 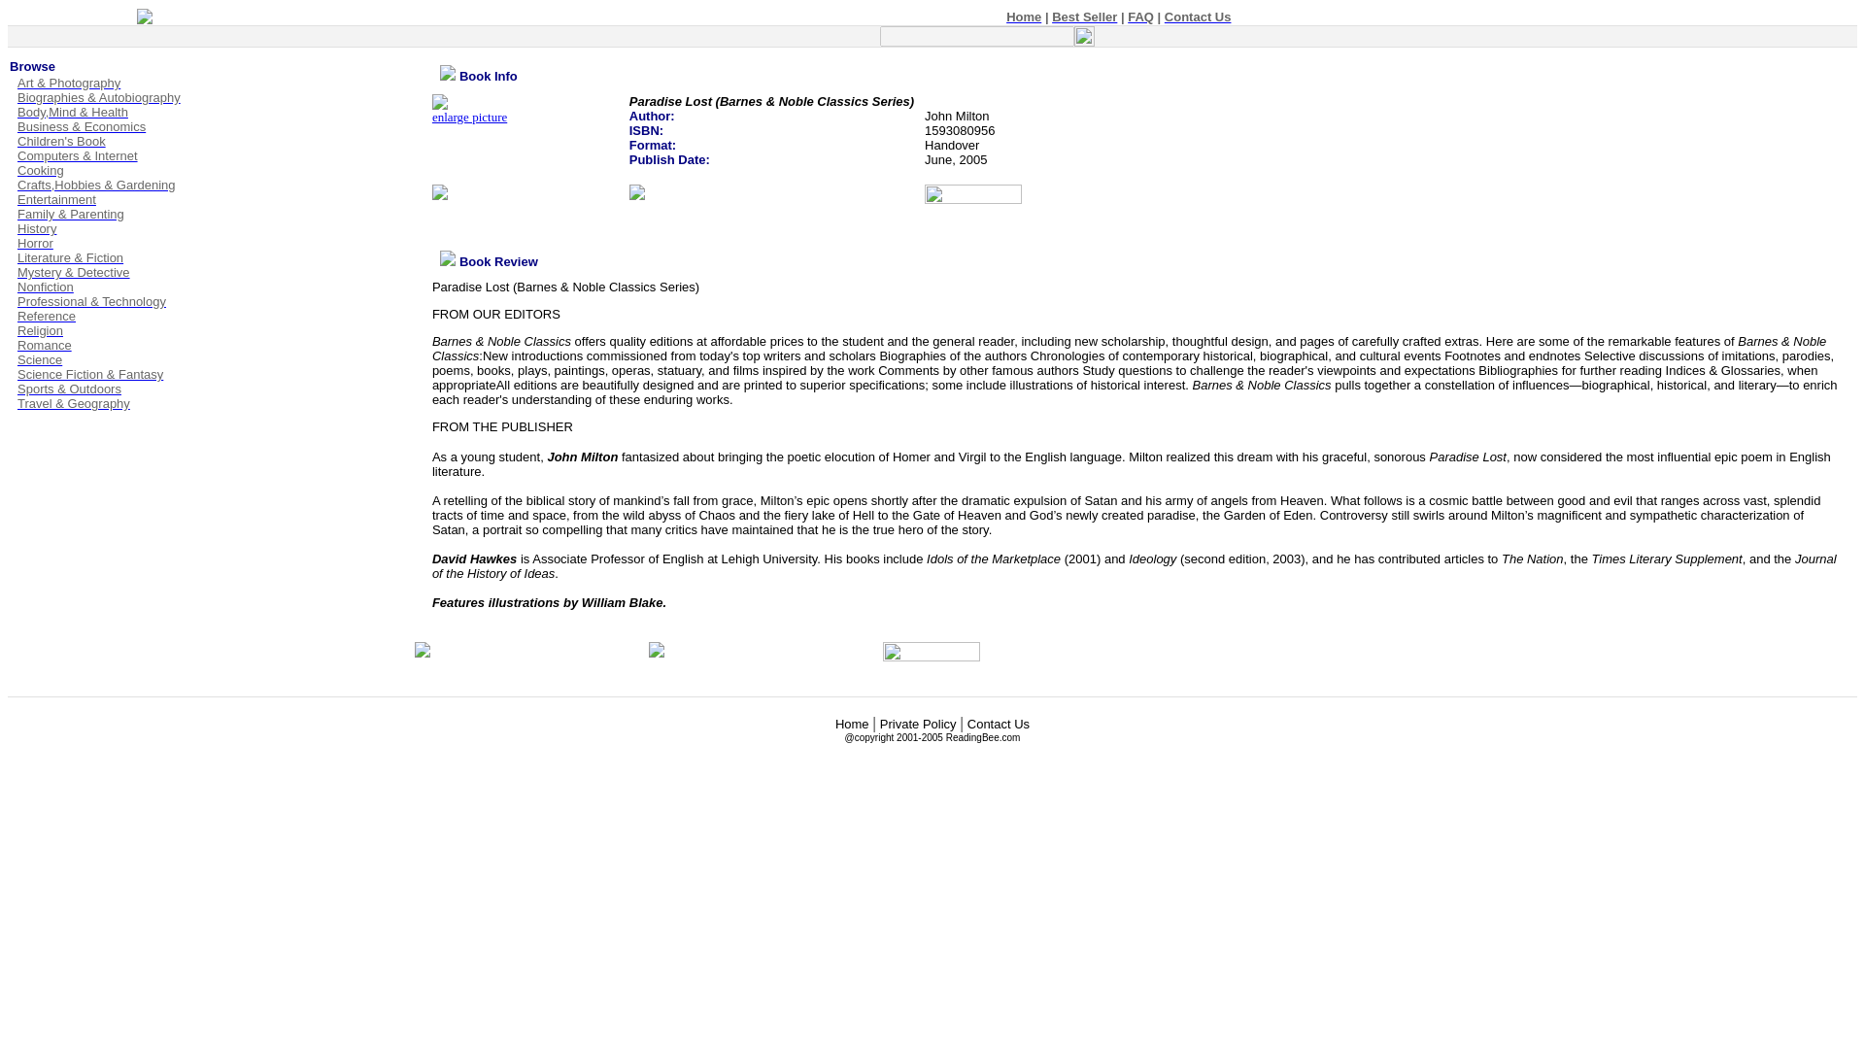 What do you see at coordinates (52, 198) in the screenshot?
I see `Entertainment` at bounding box center [52, 198].